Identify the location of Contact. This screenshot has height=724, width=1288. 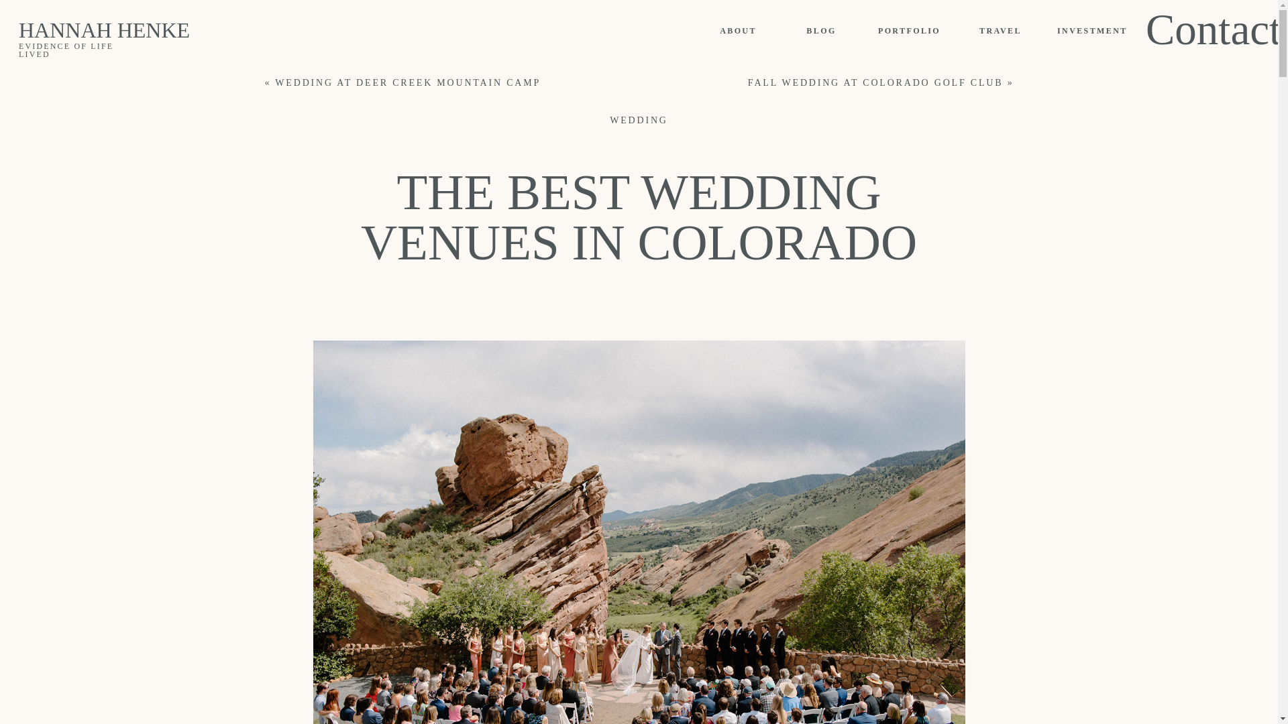
(1183, 28).